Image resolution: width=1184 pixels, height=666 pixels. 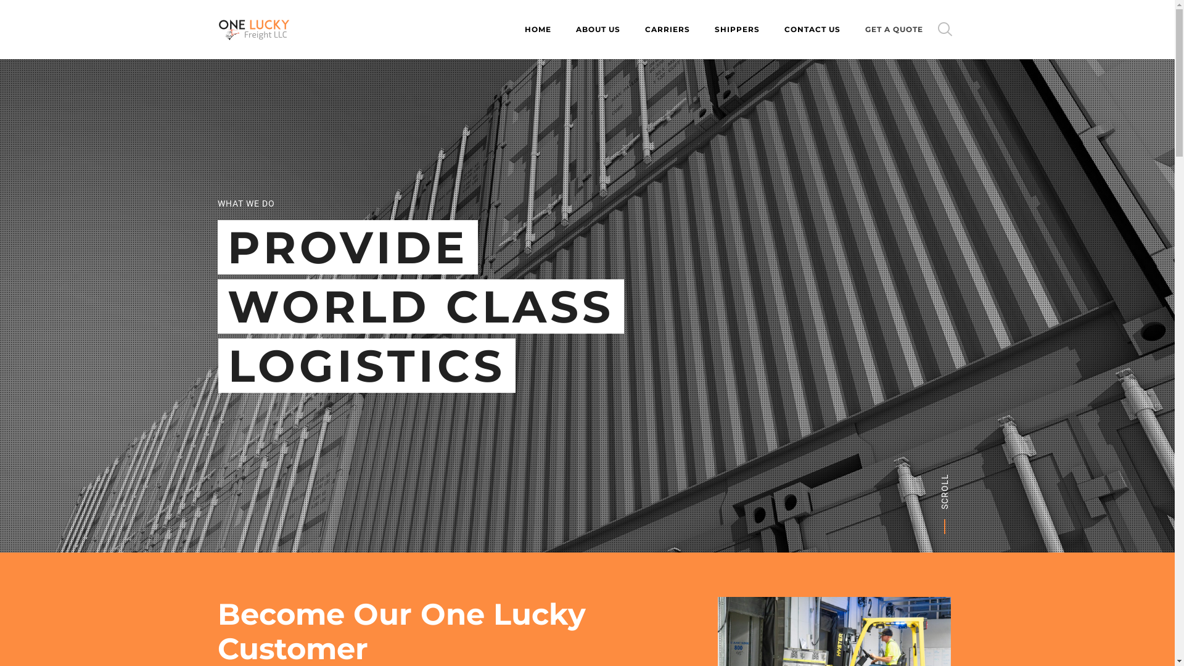 I want to click on SHIPPERS, so click(x=736, y=30).